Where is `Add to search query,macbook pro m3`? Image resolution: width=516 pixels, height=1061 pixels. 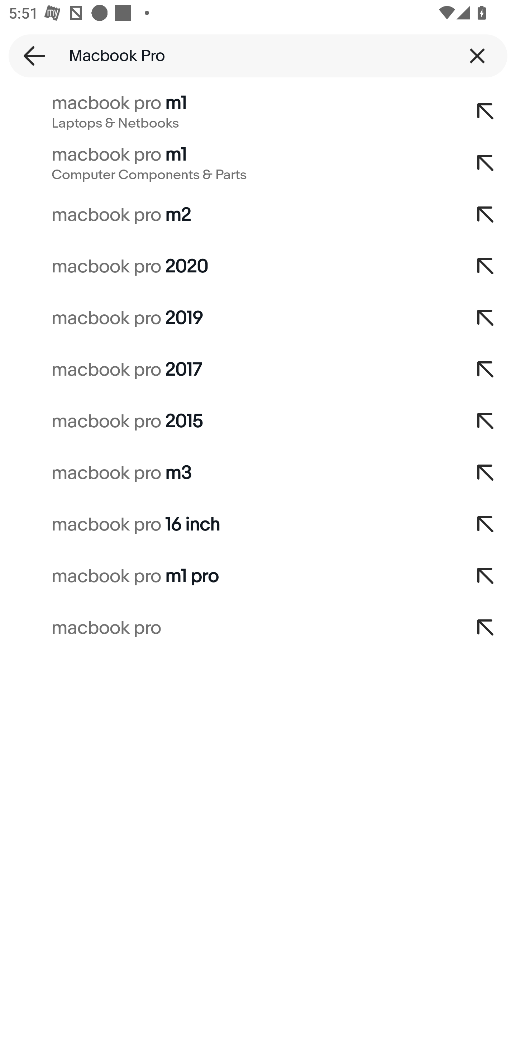 Add to search query,macbook pro m3 is located at coordinates (486, 473).